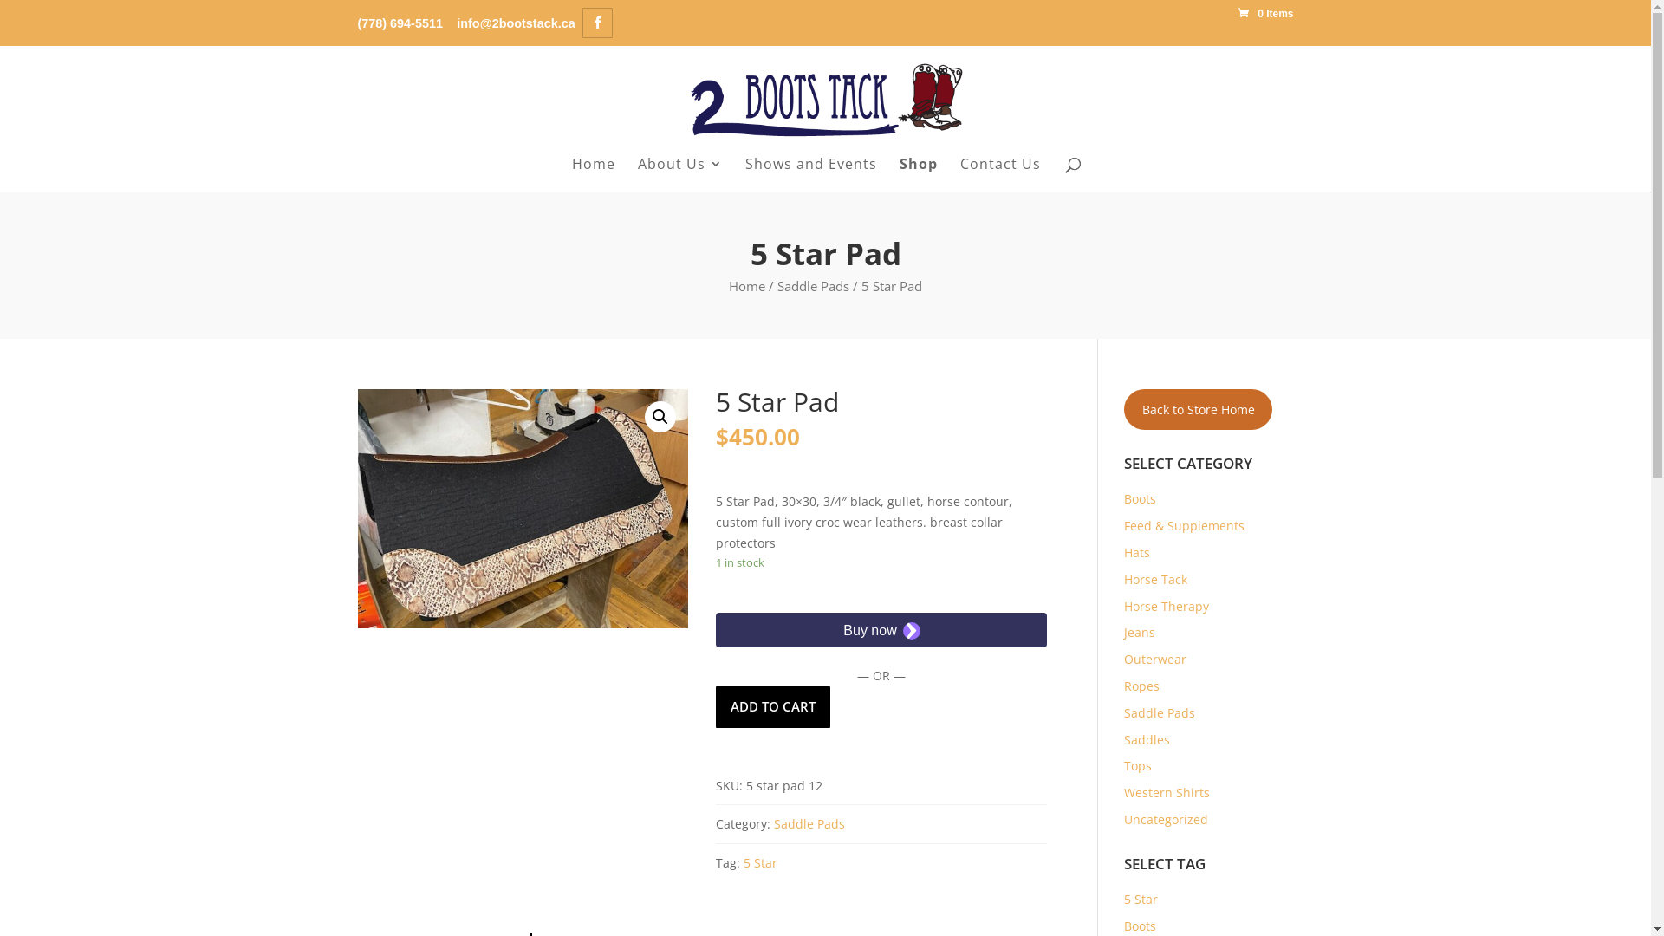  What do you see at coordinates (1138, 766) in the screenshot?
I see `Tops` at bounding box center [1138, 766].